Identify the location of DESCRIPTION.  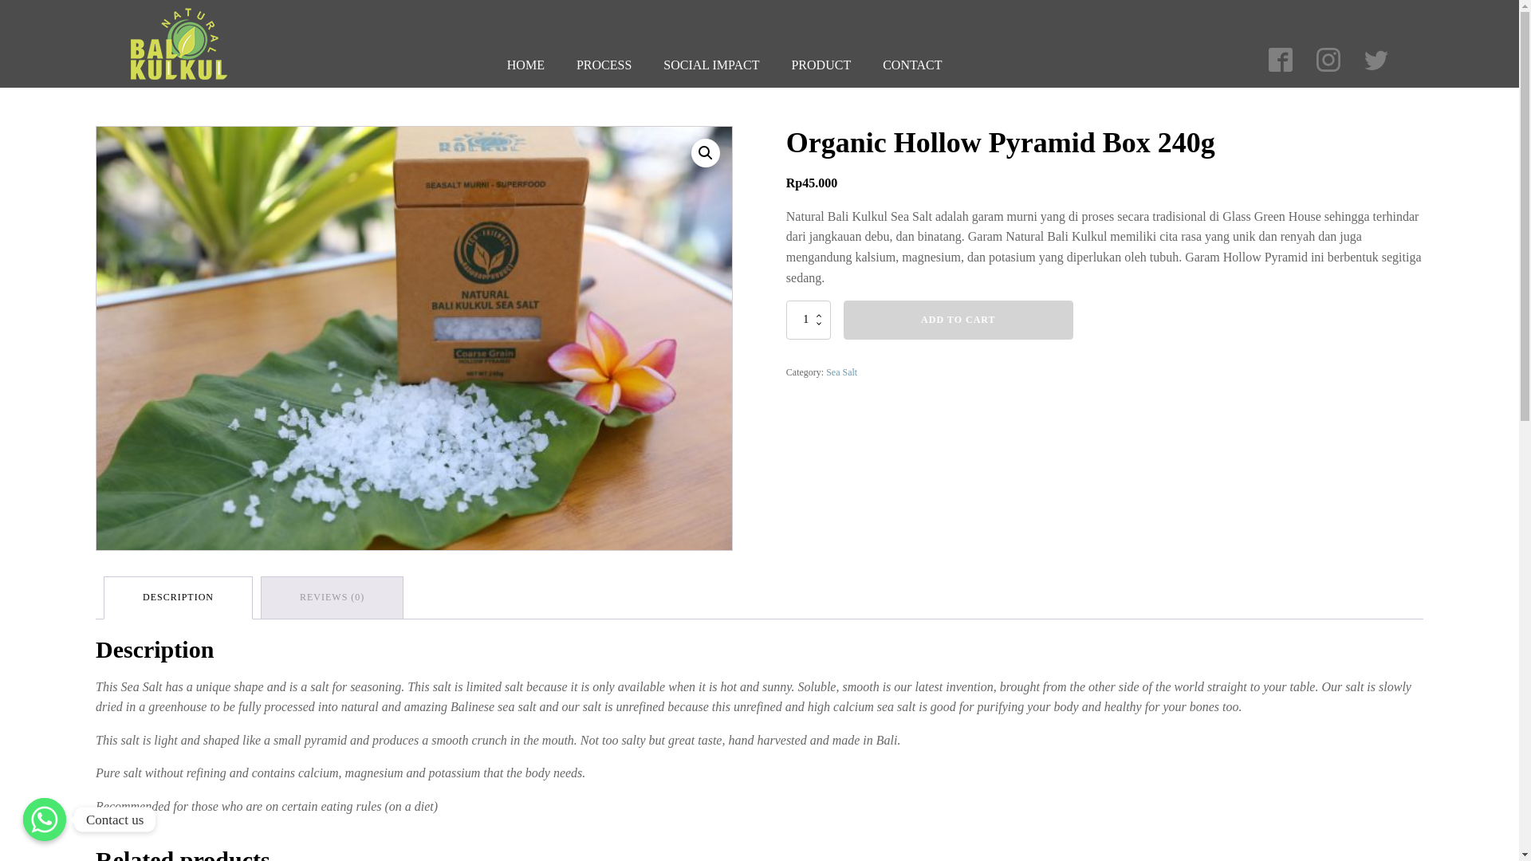
(178, 597).